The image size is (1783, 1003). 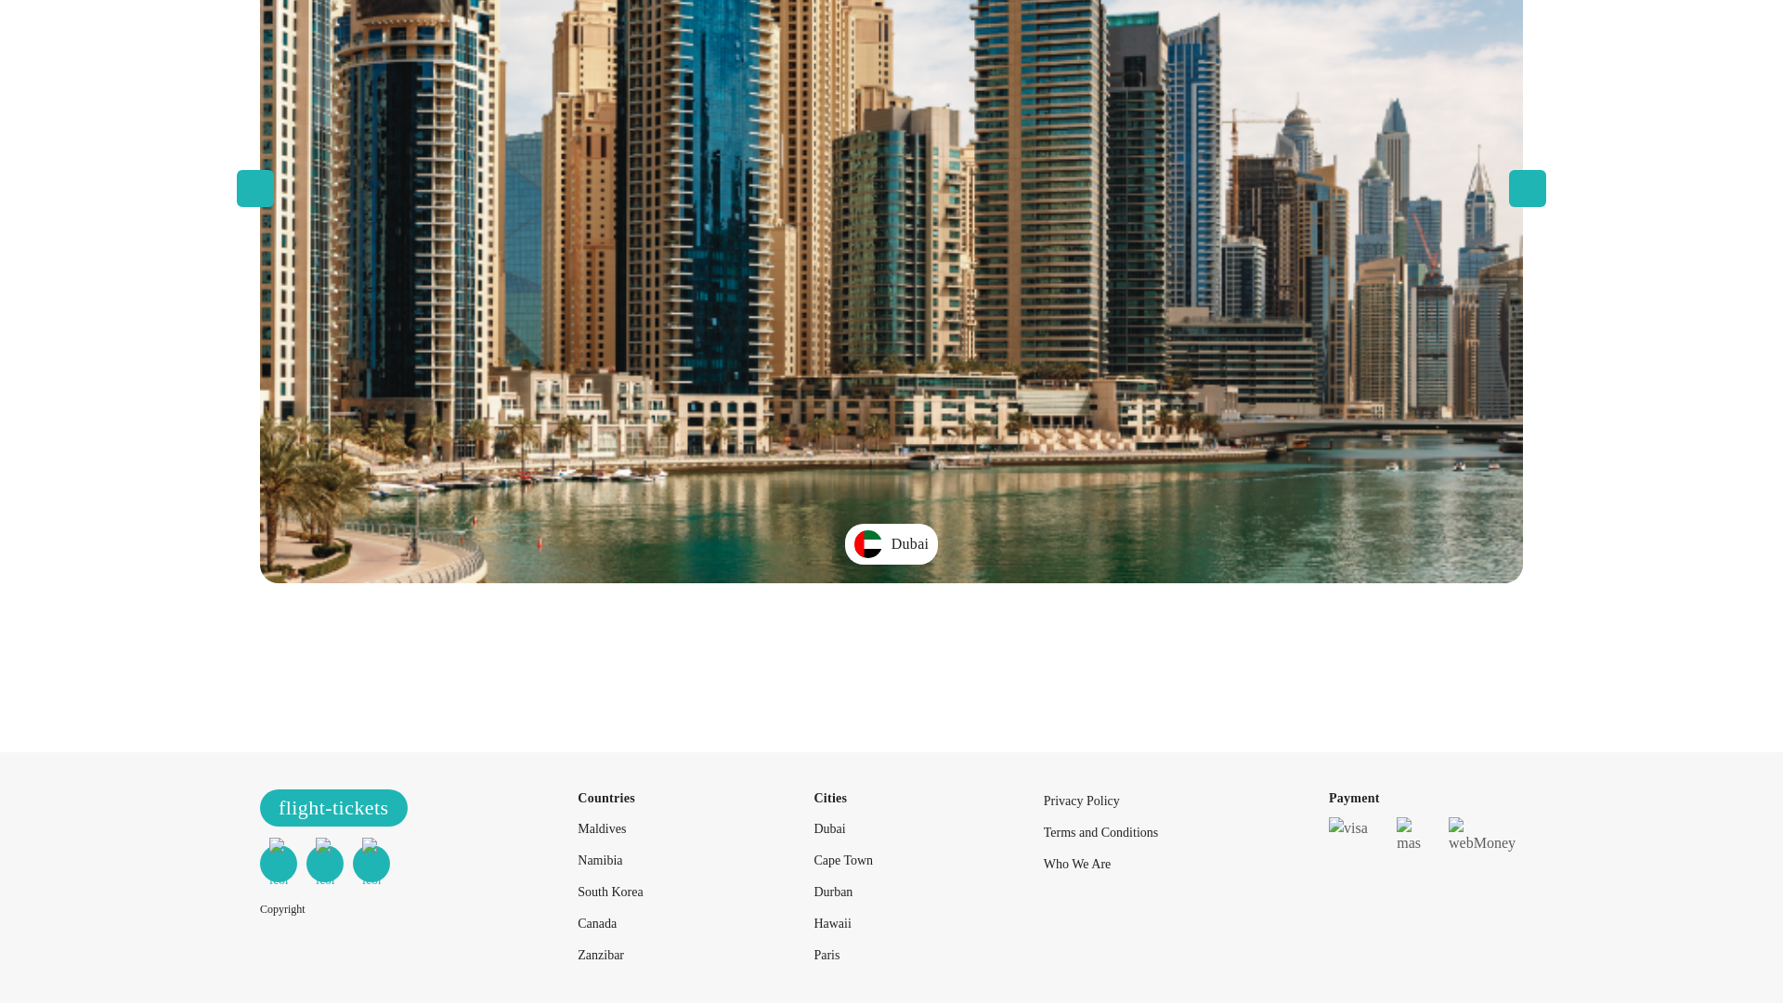 What do you see at coordinates (1081, 801) in the screenshot?
I see `Privacy Policy` at bounding box center [1081, 801].